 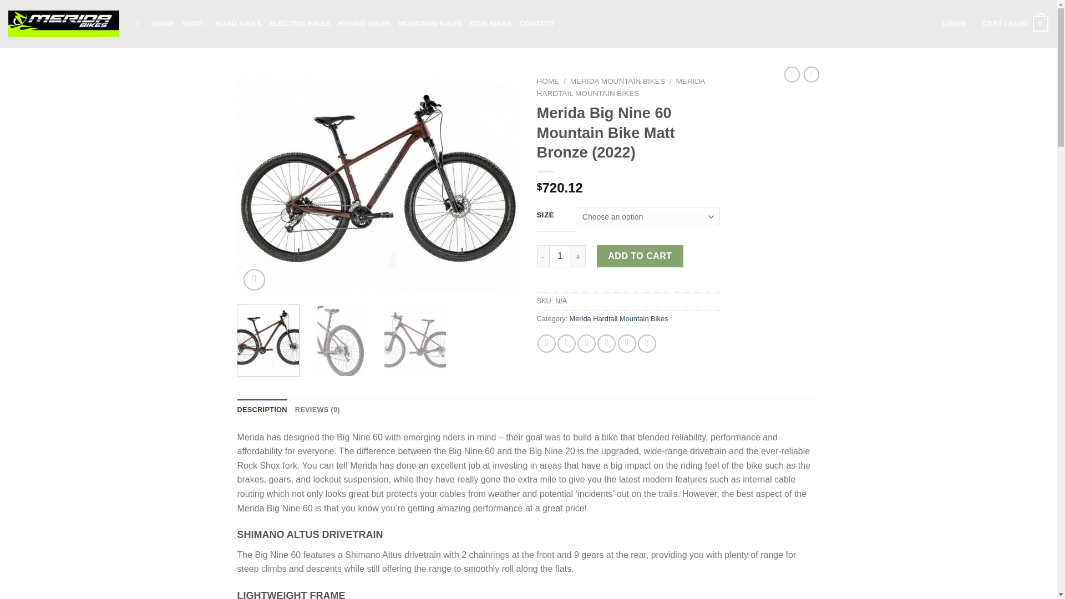 I want to click on SHOP, so click(x=195, y=23).